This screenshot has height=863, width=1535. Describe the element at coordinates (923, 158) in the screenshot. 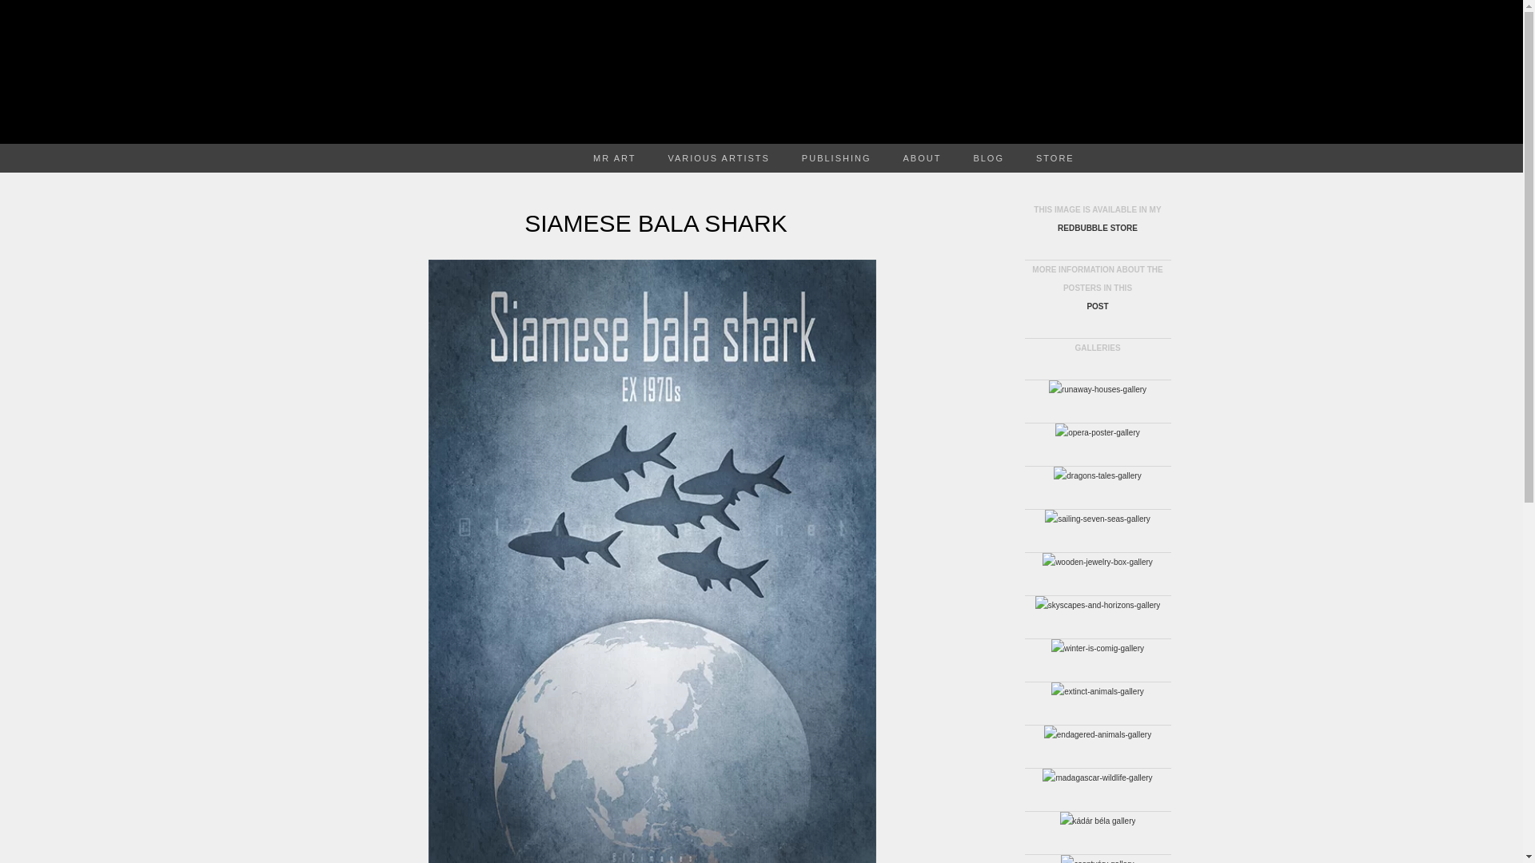

I see `ABOUT` at that location.